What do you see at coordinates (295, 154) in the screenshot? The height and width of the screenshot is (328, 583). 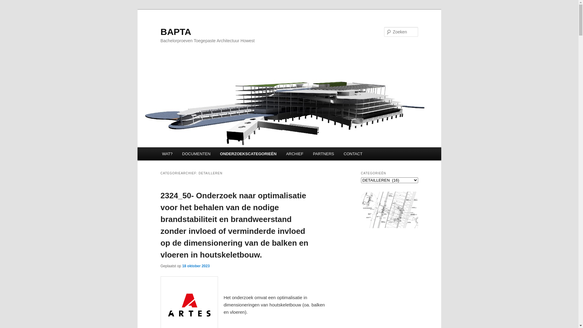 I see `ARCHIEF` at bounding box center [295, 154].